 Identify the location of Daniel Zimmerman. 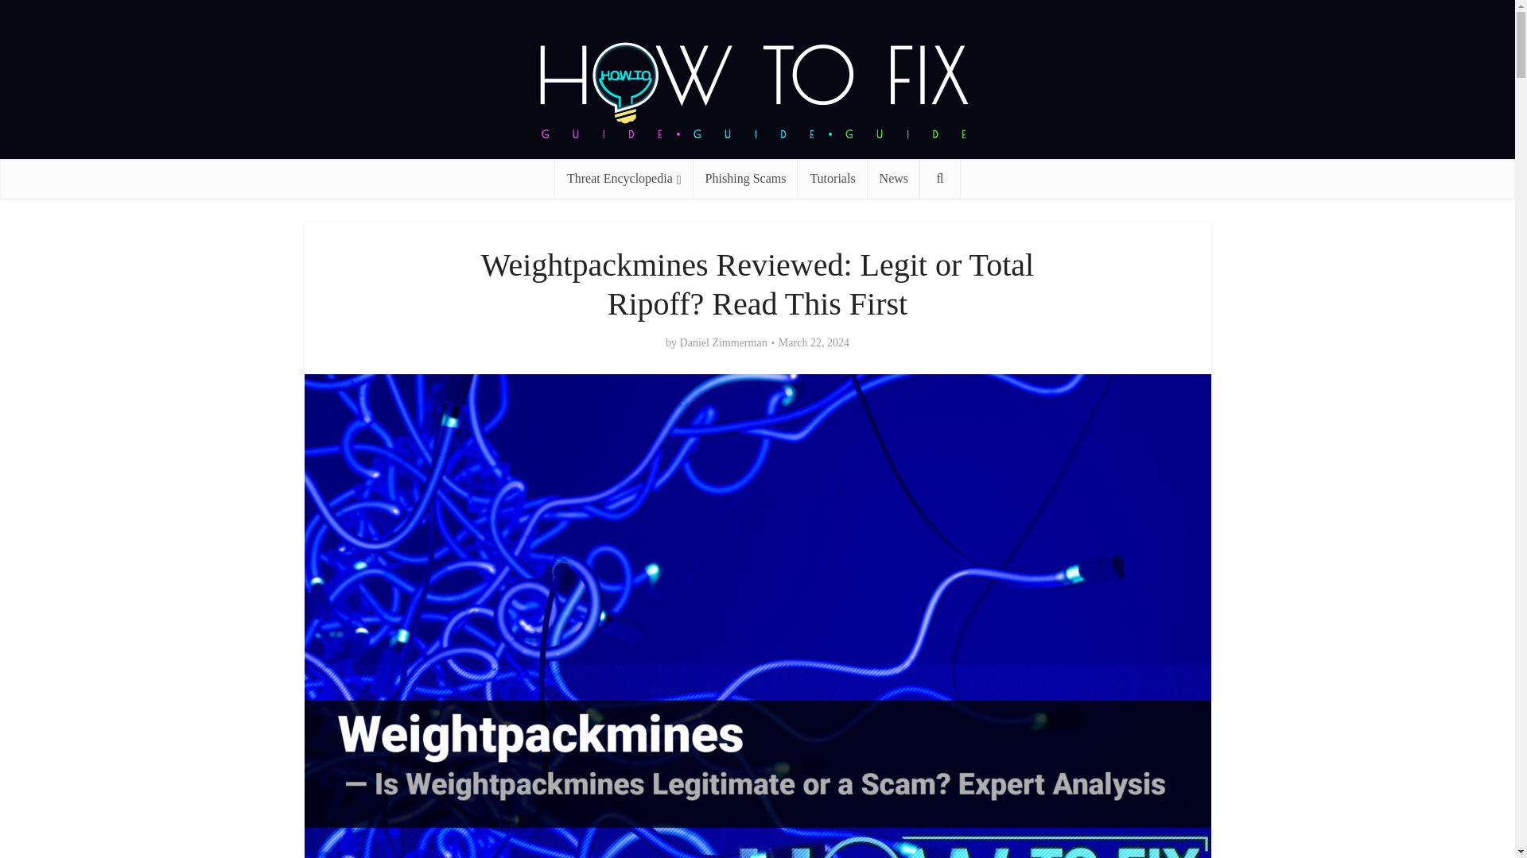
(724, 343).